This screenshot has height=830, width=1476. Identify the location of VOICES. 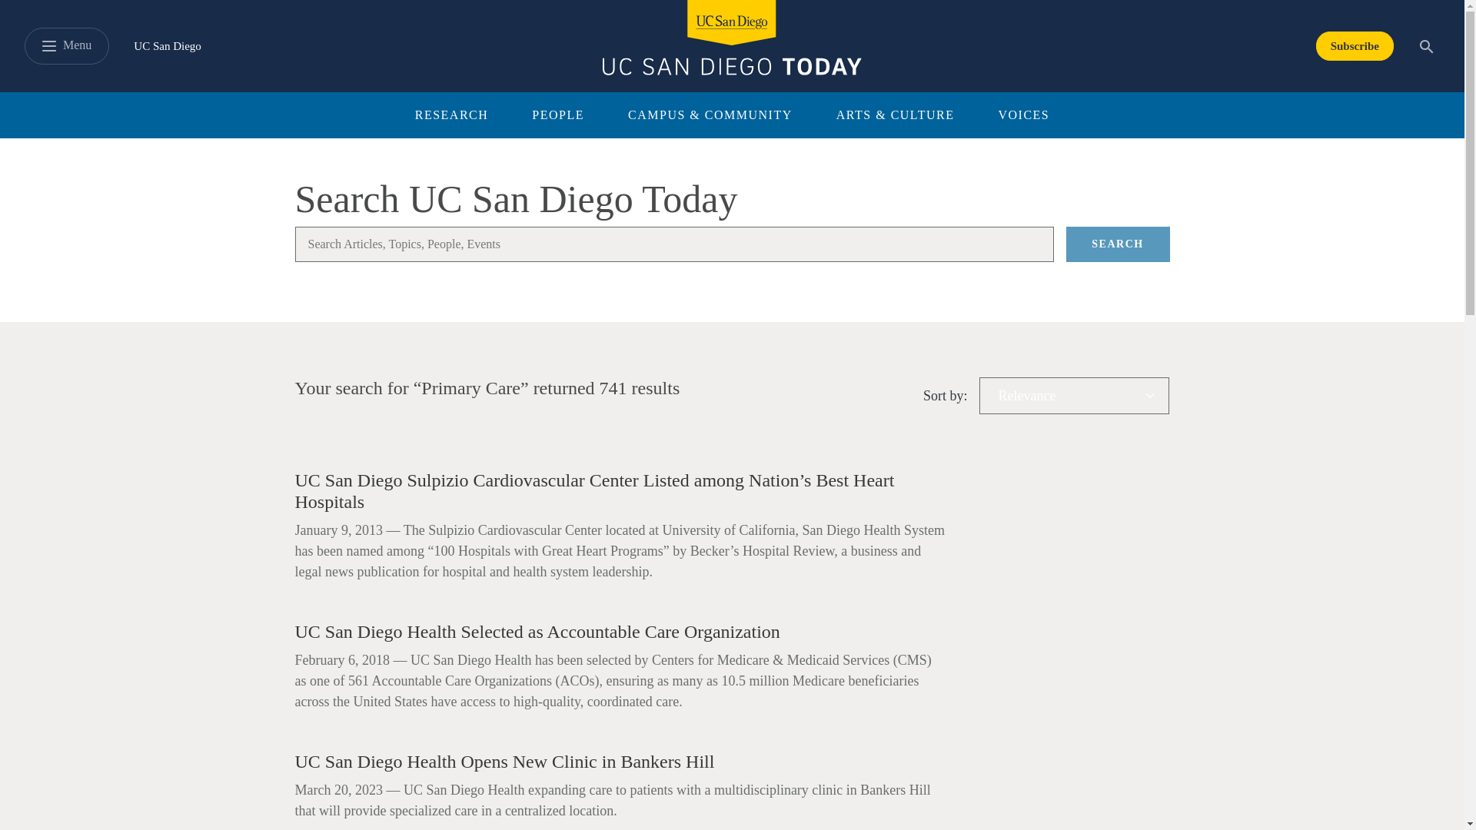
(1023, 115).